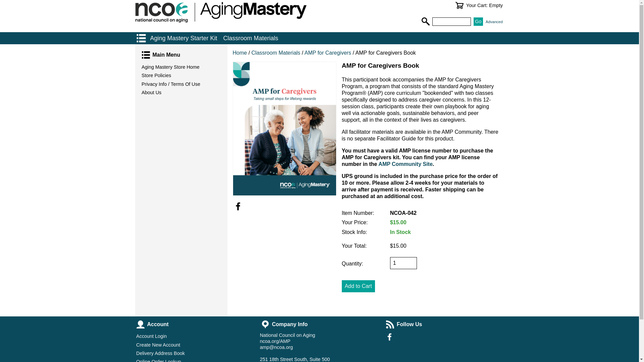  I want to click on AMP for Caregivers, so click(328, 53).